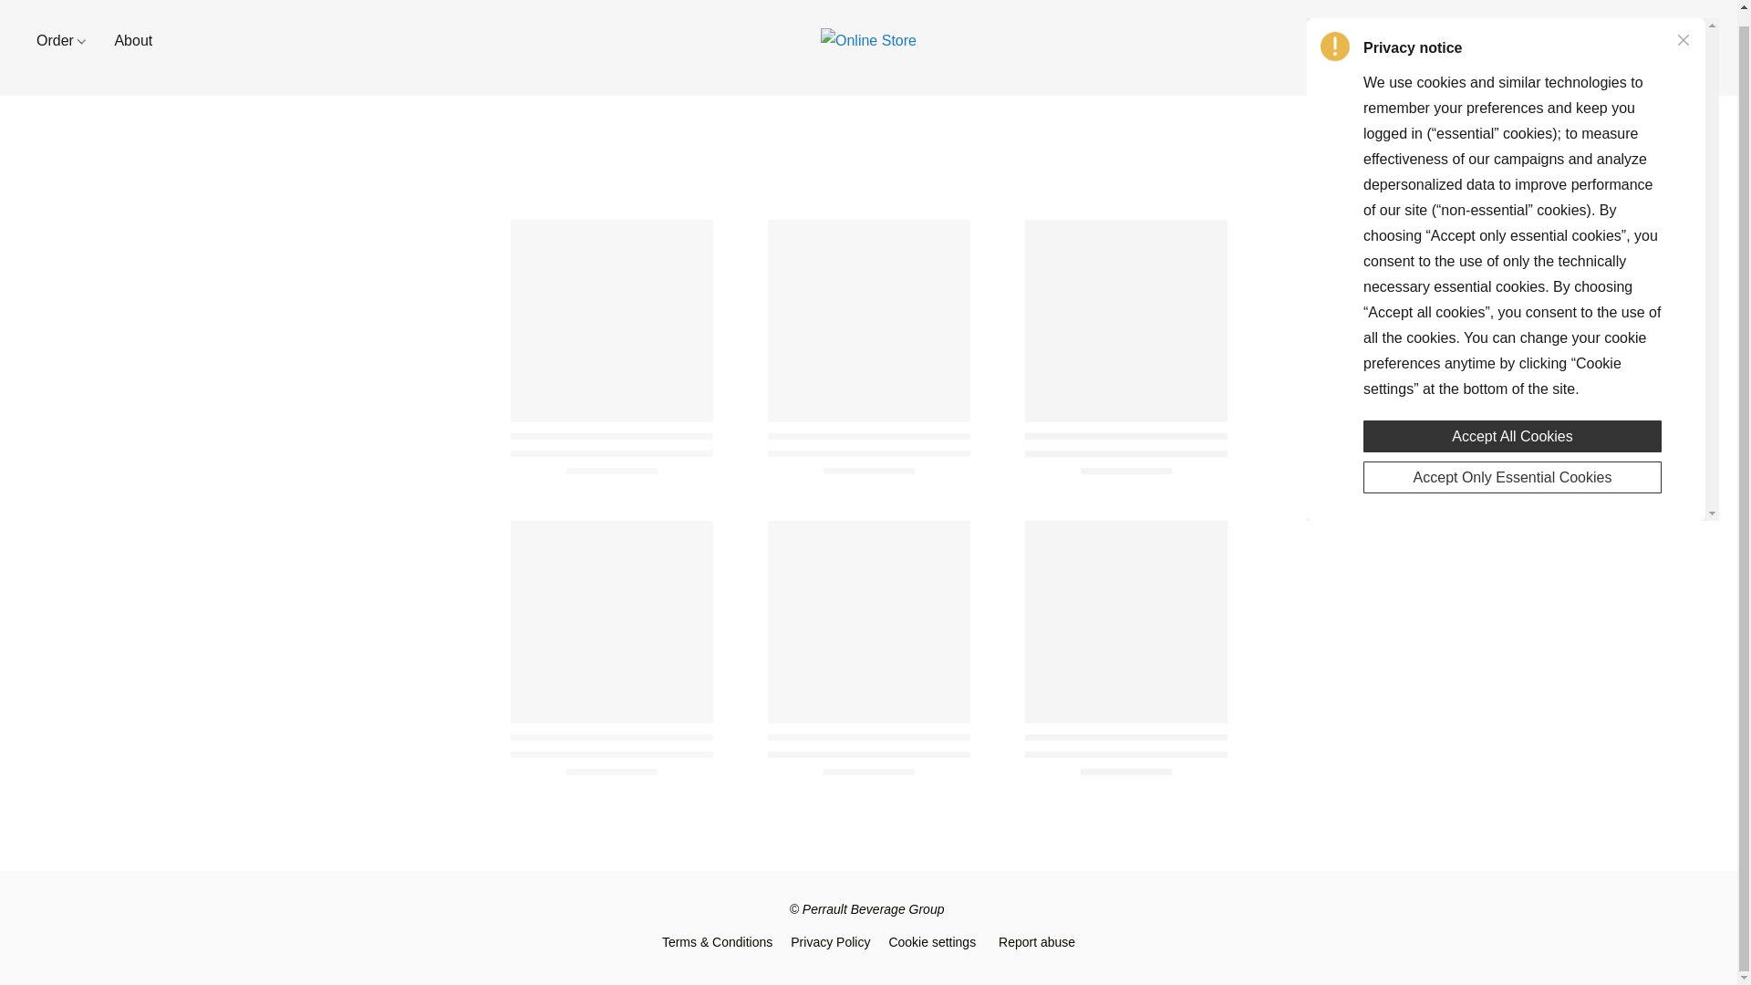 The height and width of the screenshot is (985, 1751). I want to click on Accept Only Essential Cookies, so click(1512, 461).